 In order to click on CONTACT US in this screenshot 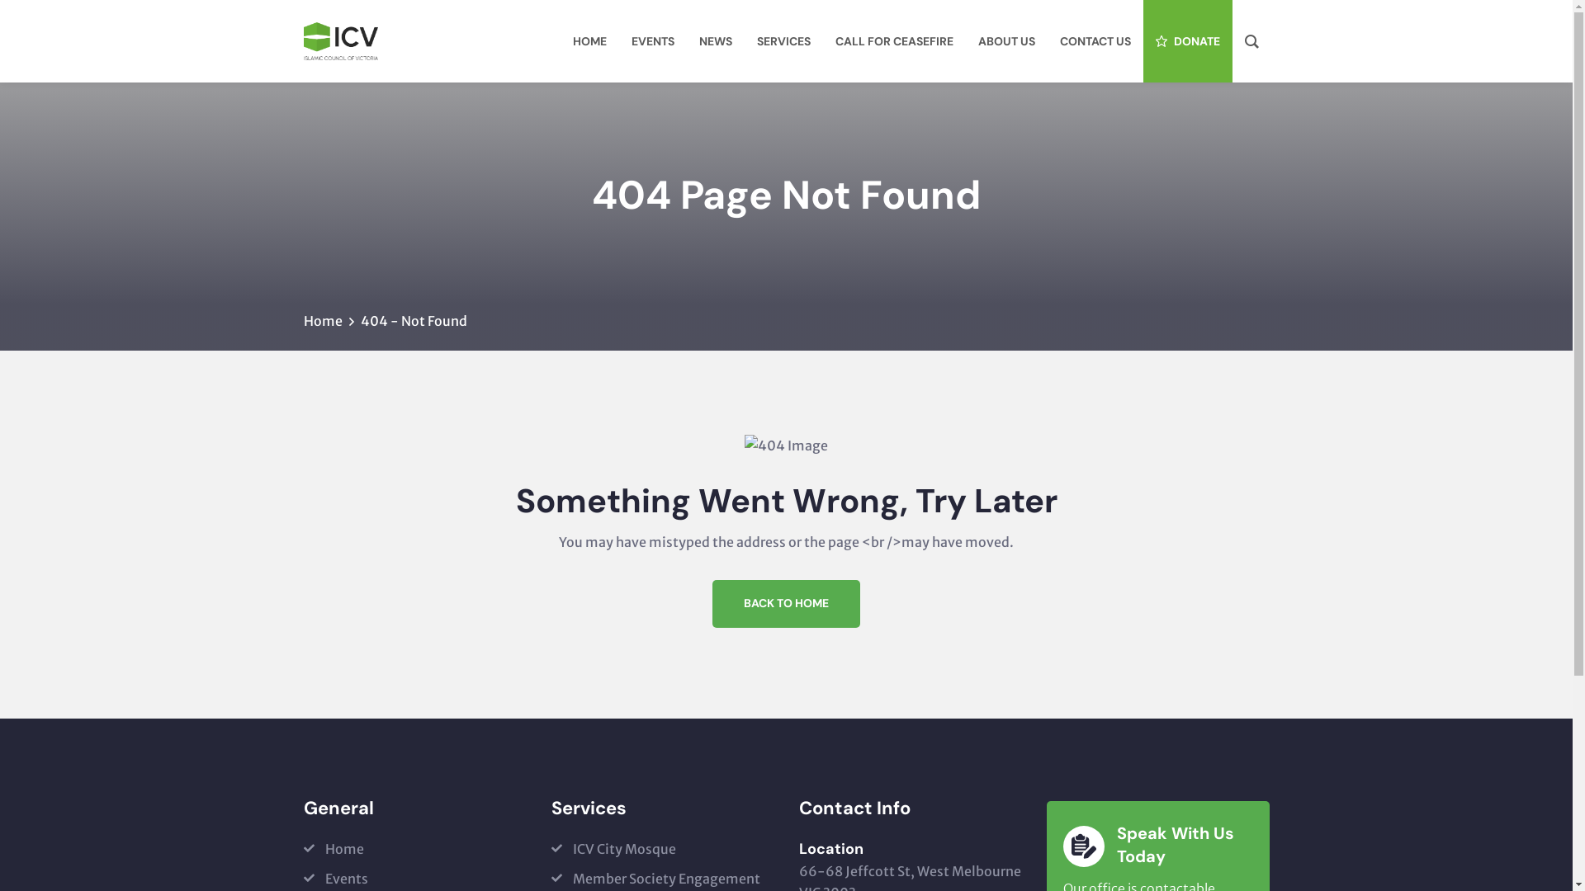, I will do `click(1095, 41)`.